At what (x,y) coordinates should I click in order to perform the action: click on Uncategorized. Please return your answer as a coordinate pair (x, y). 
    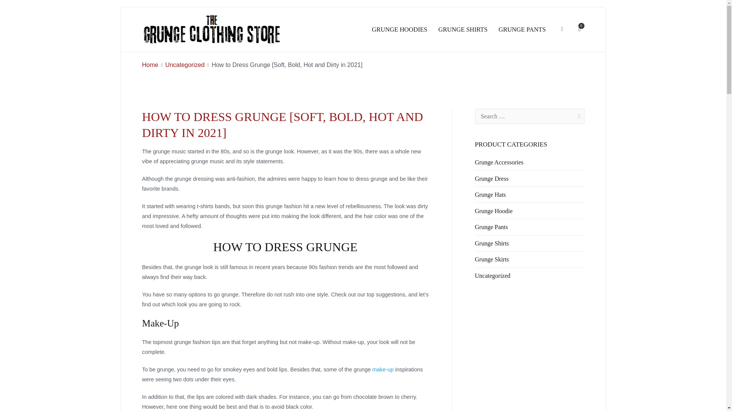
    Looking at the image, I should click on (493, 276).